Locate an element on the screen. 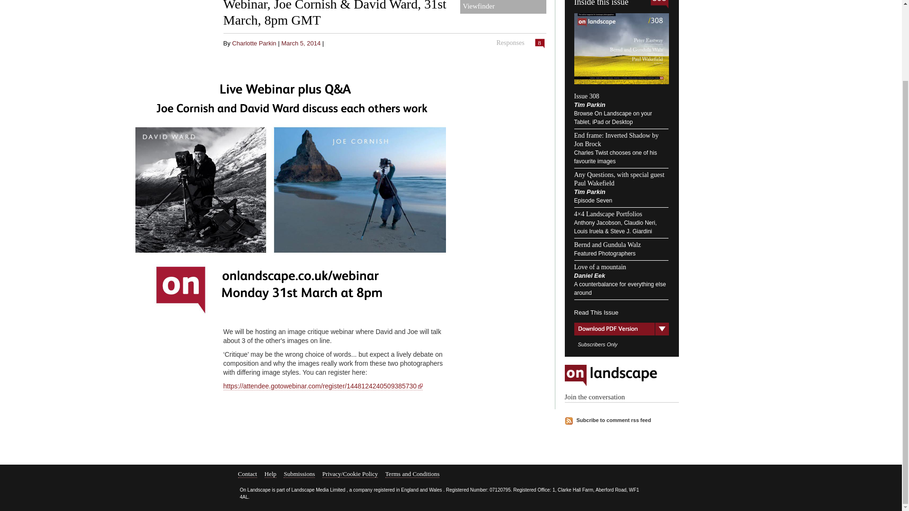 This screenshot has height=511, width=909. 8:11 pm is located at coordinates (301, 44).